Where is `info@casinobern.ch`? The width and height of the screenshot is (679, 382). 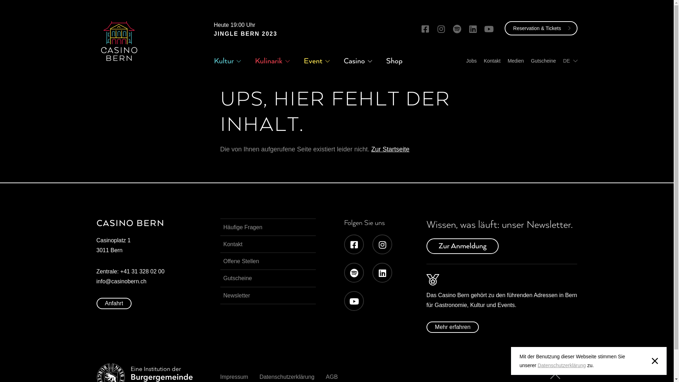 info@casinobern.ch is located at coordinates (121, 282).